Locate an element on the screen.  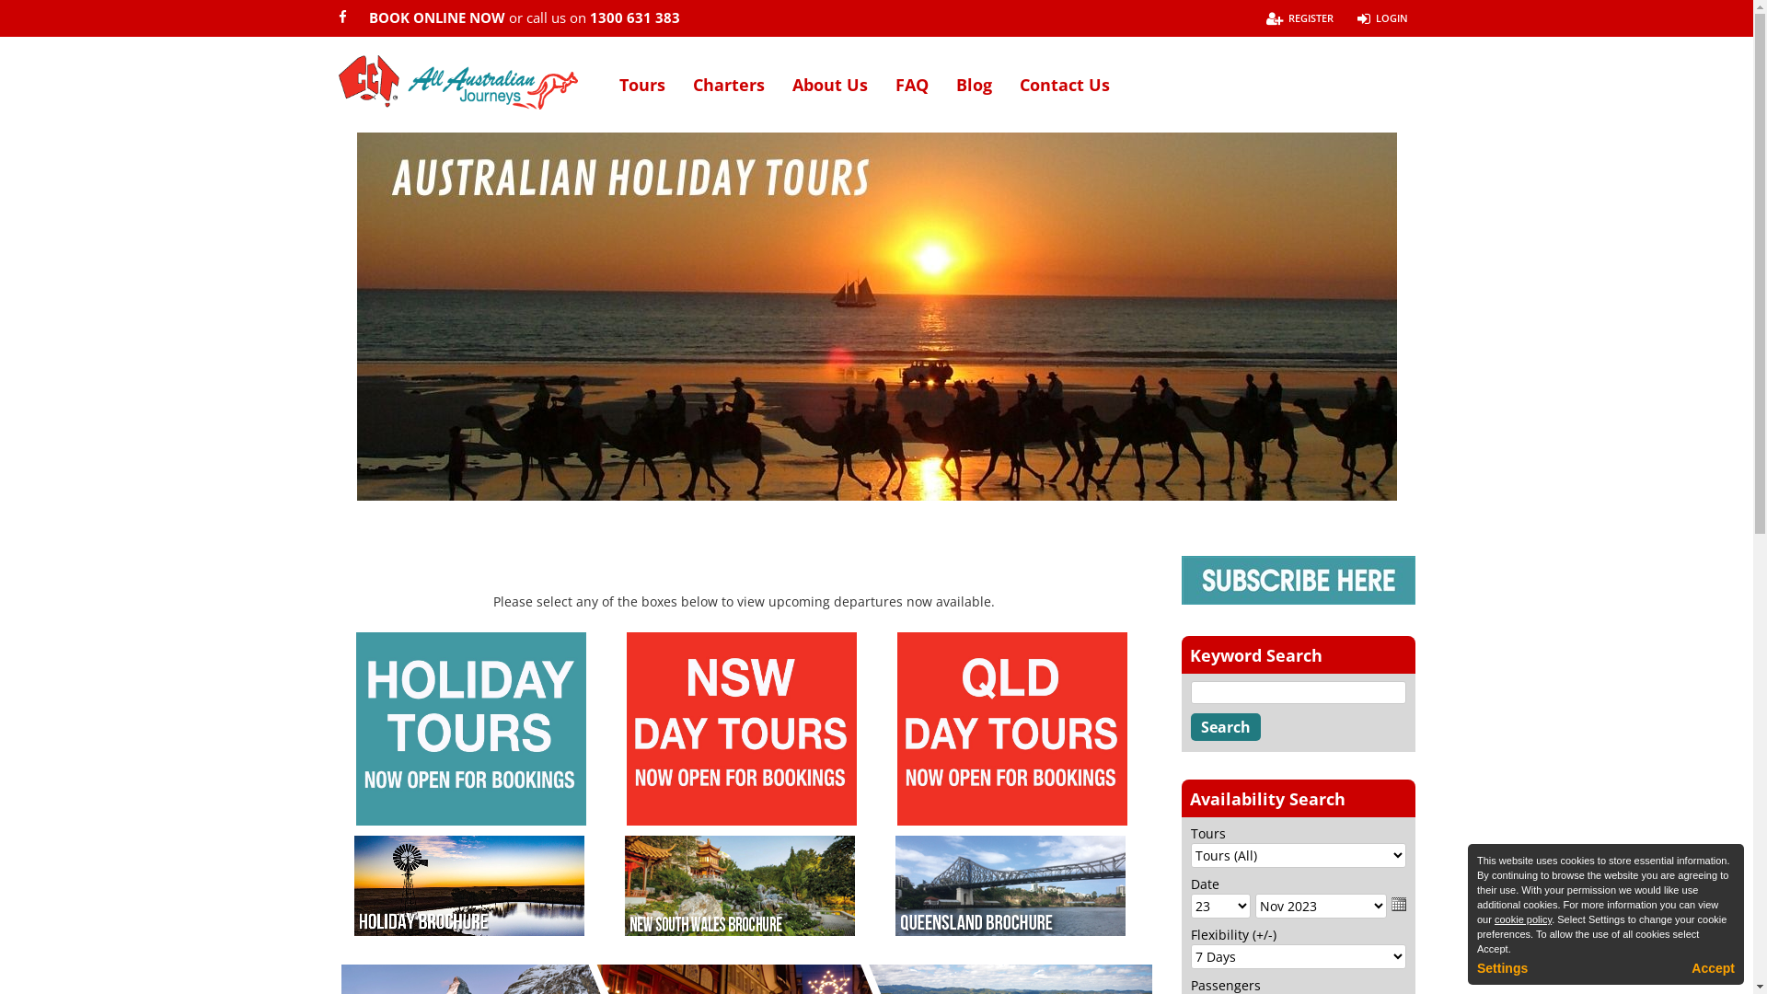
Charters is located at coordinates (728, 98).